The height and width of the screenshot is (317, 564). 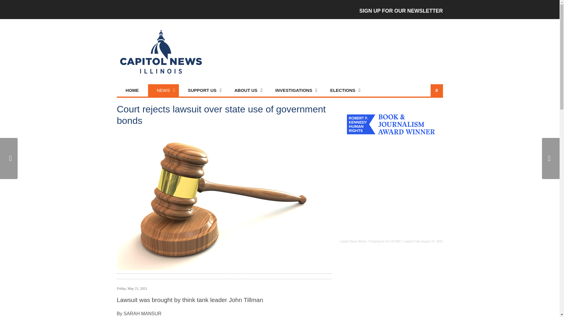 What do you see at coordinates (163, 90) in the screenshot?
I see `NEWS` at bounding box center [163, 90].